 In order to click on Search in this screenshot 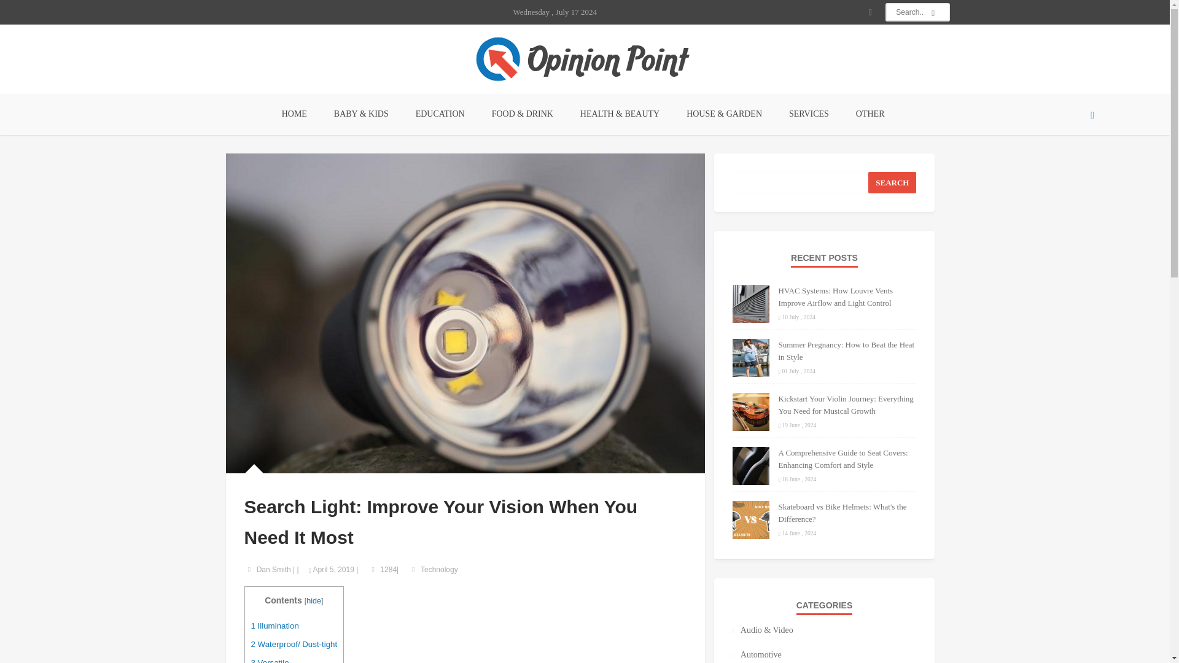, I will do `click(892, 182)`.